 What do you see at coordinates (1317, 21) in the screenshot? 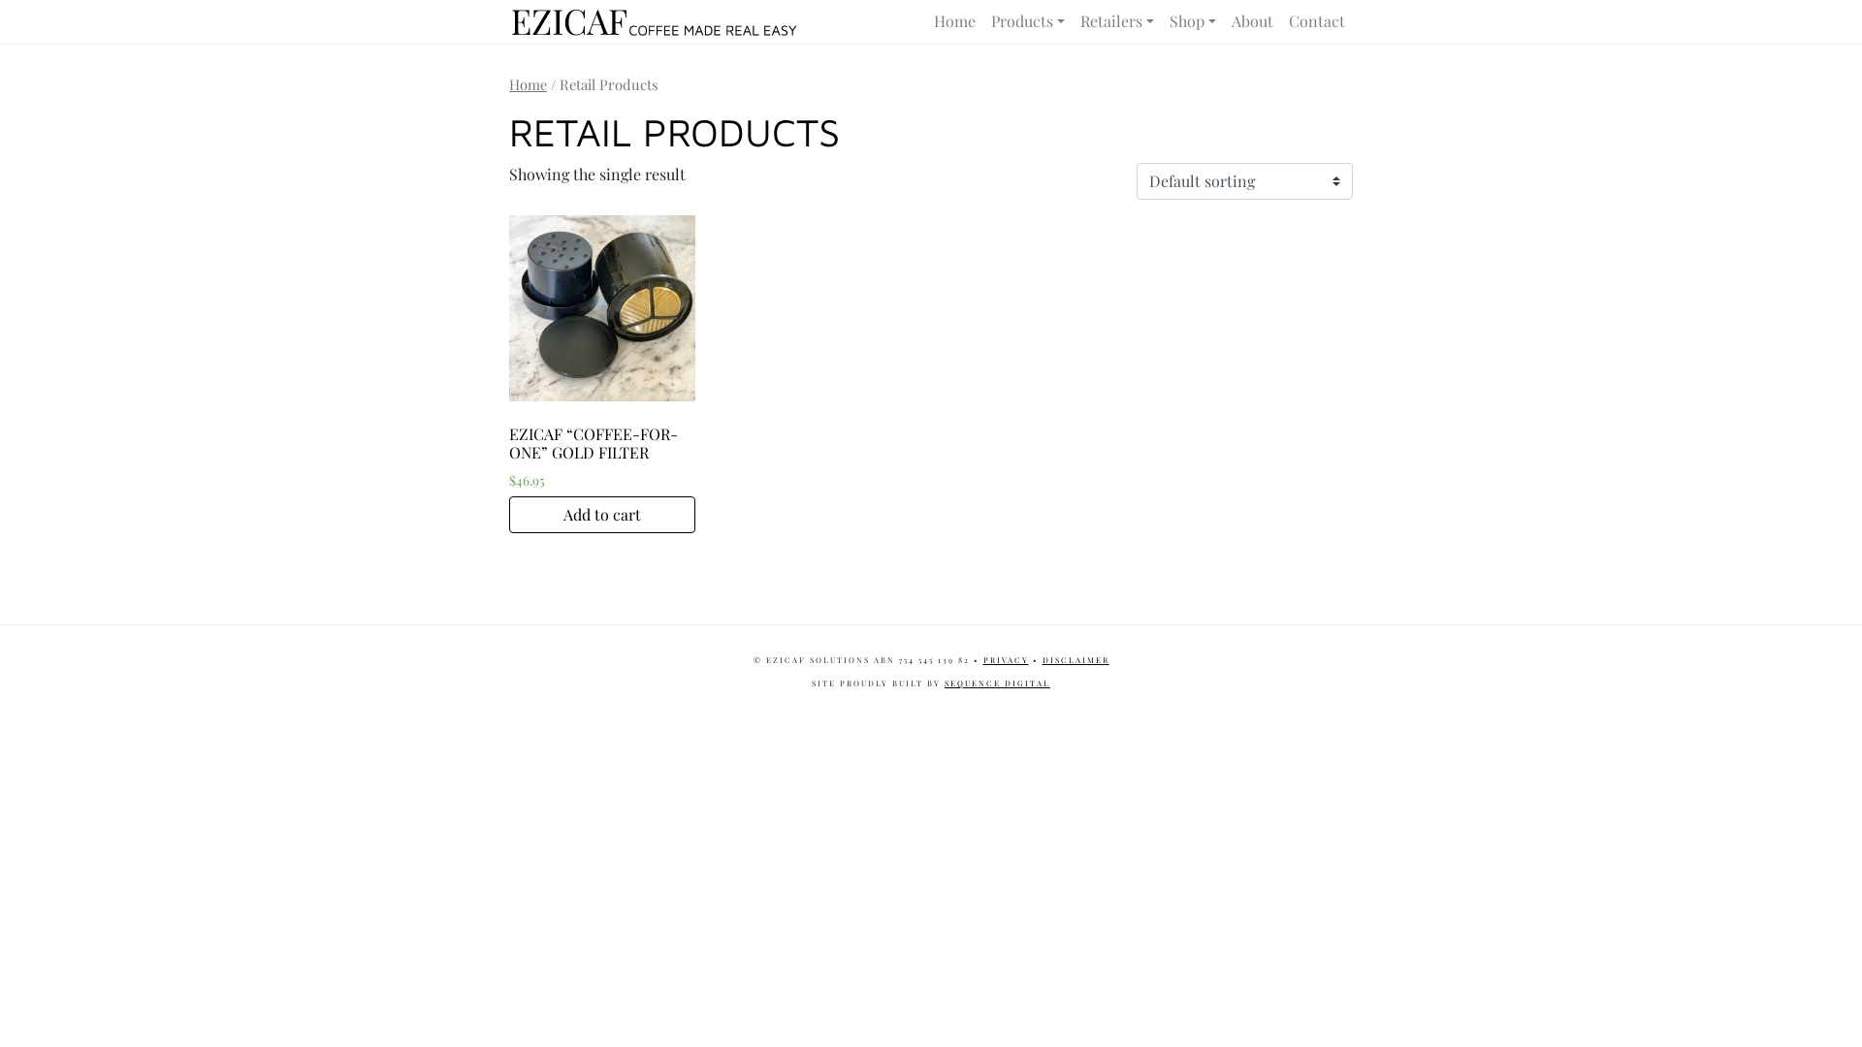
I see `Contact` at bounding box center [1317, 21].